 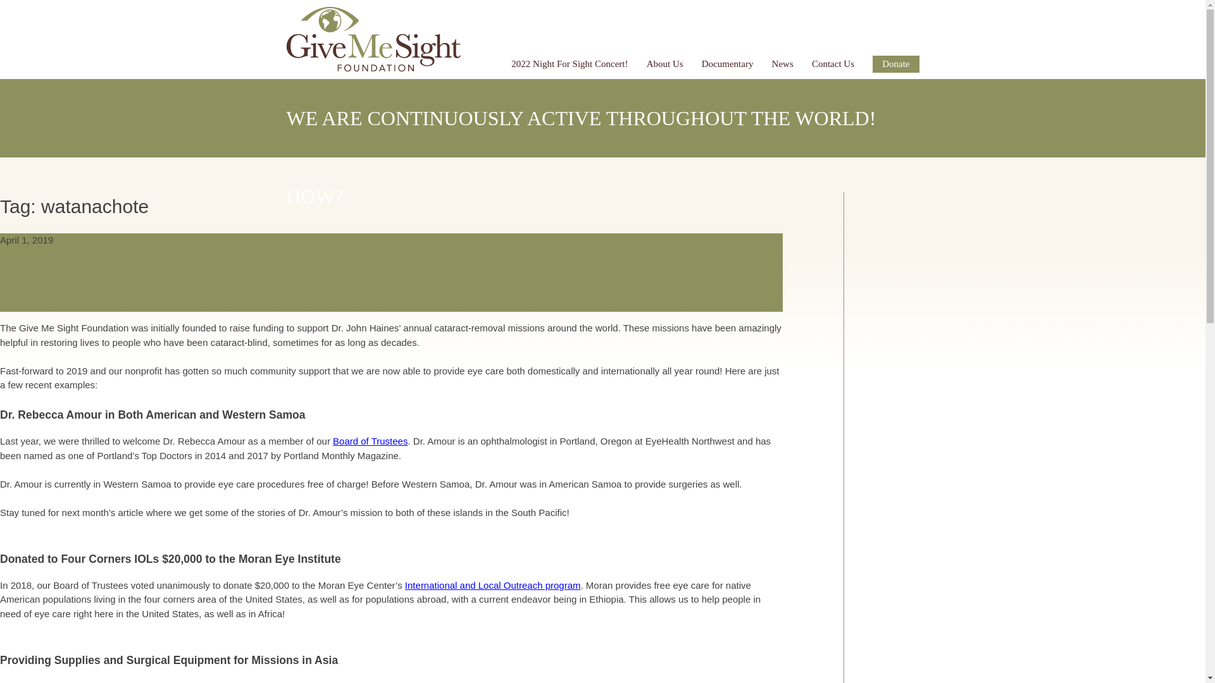 What do you see at coordinates (664, 63) in the screenshot?
I see `About Us` at bounding box center [664, 63].